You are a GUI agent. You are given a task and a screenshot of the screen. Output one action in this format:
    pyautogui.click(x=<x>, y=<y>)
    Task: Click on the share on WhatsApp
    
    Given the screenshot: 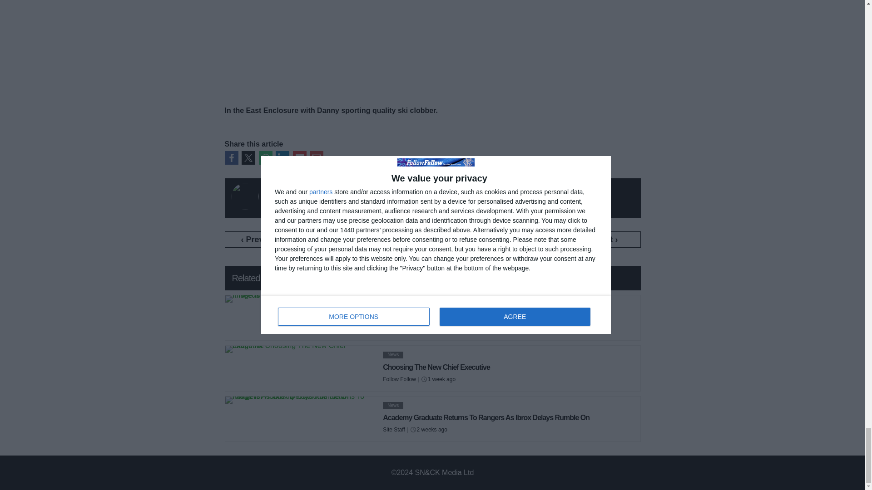 What is the action you would take?
    pyautogui.click(x=265, y=157)
    